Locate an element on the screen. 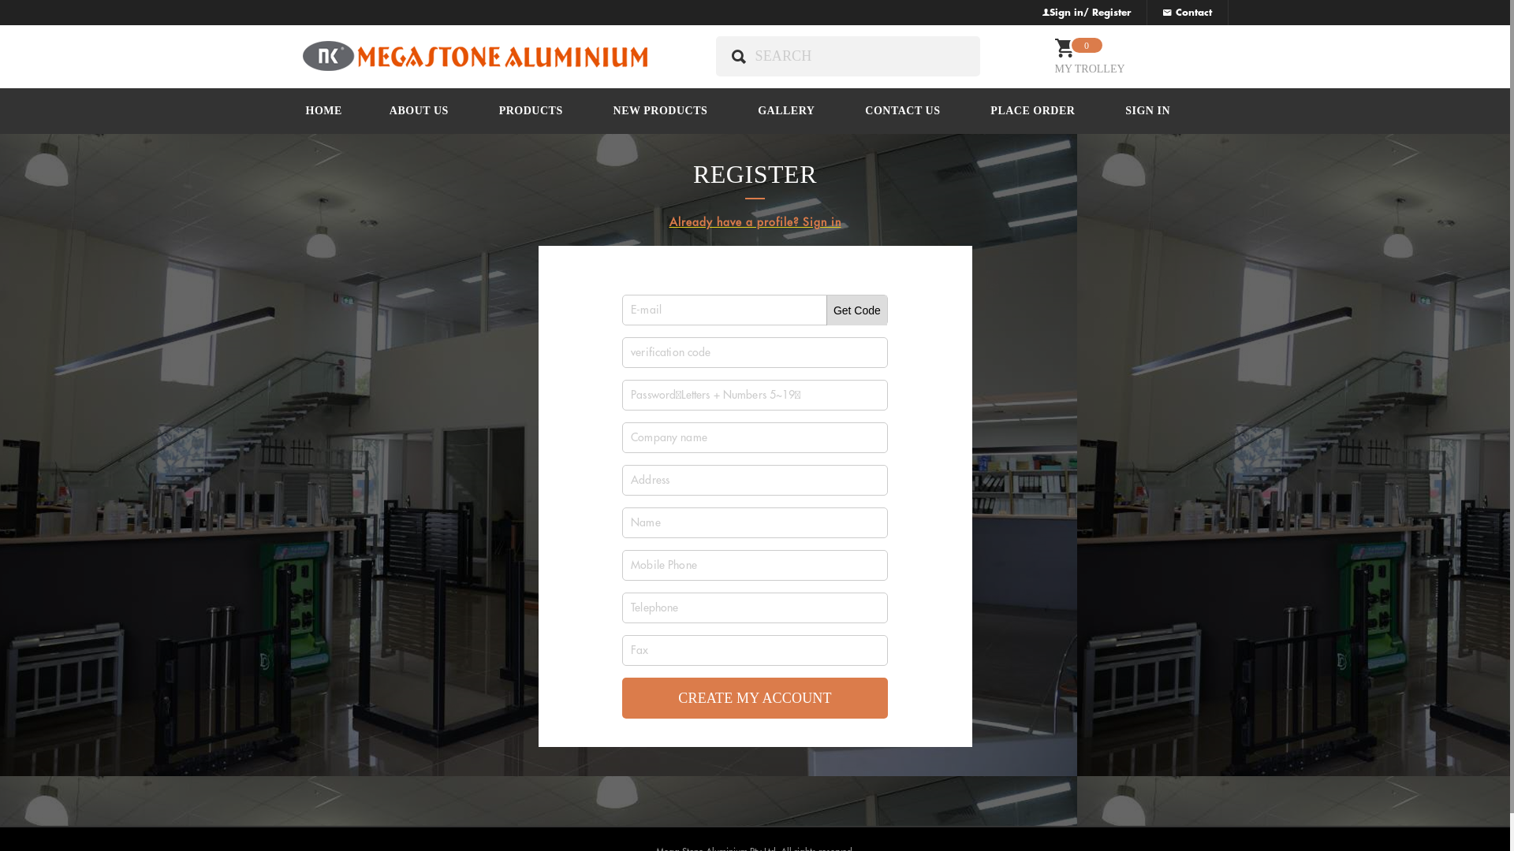 Image resolution: width=1514 pixels, height=851 pixels. Sign in is located at coordinates (1066, 13).